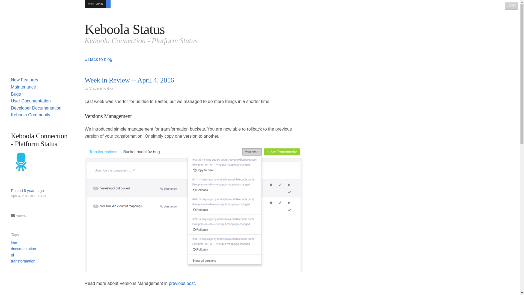  I want to click on 8 years ago, so click(33, 191).